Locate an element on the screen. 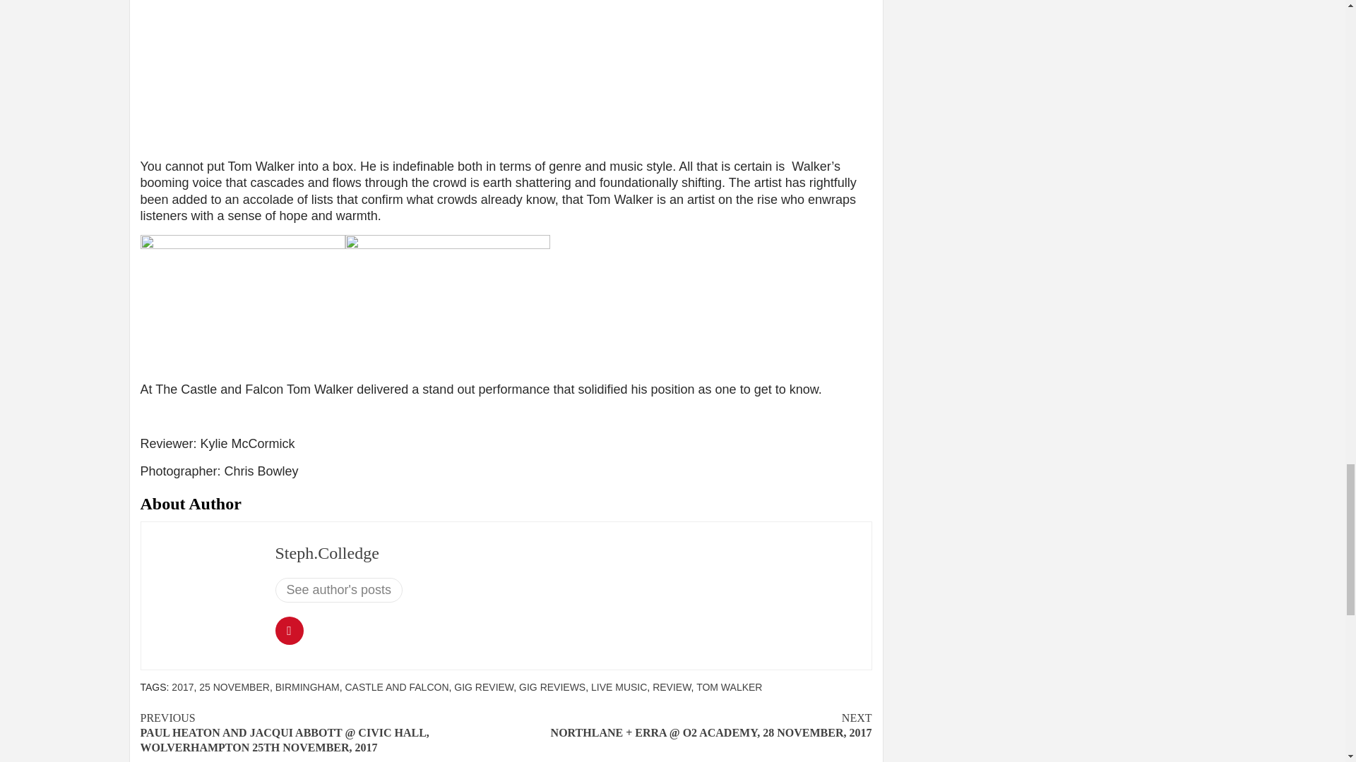  TOM WALKER is located at coordinates (729, 687).